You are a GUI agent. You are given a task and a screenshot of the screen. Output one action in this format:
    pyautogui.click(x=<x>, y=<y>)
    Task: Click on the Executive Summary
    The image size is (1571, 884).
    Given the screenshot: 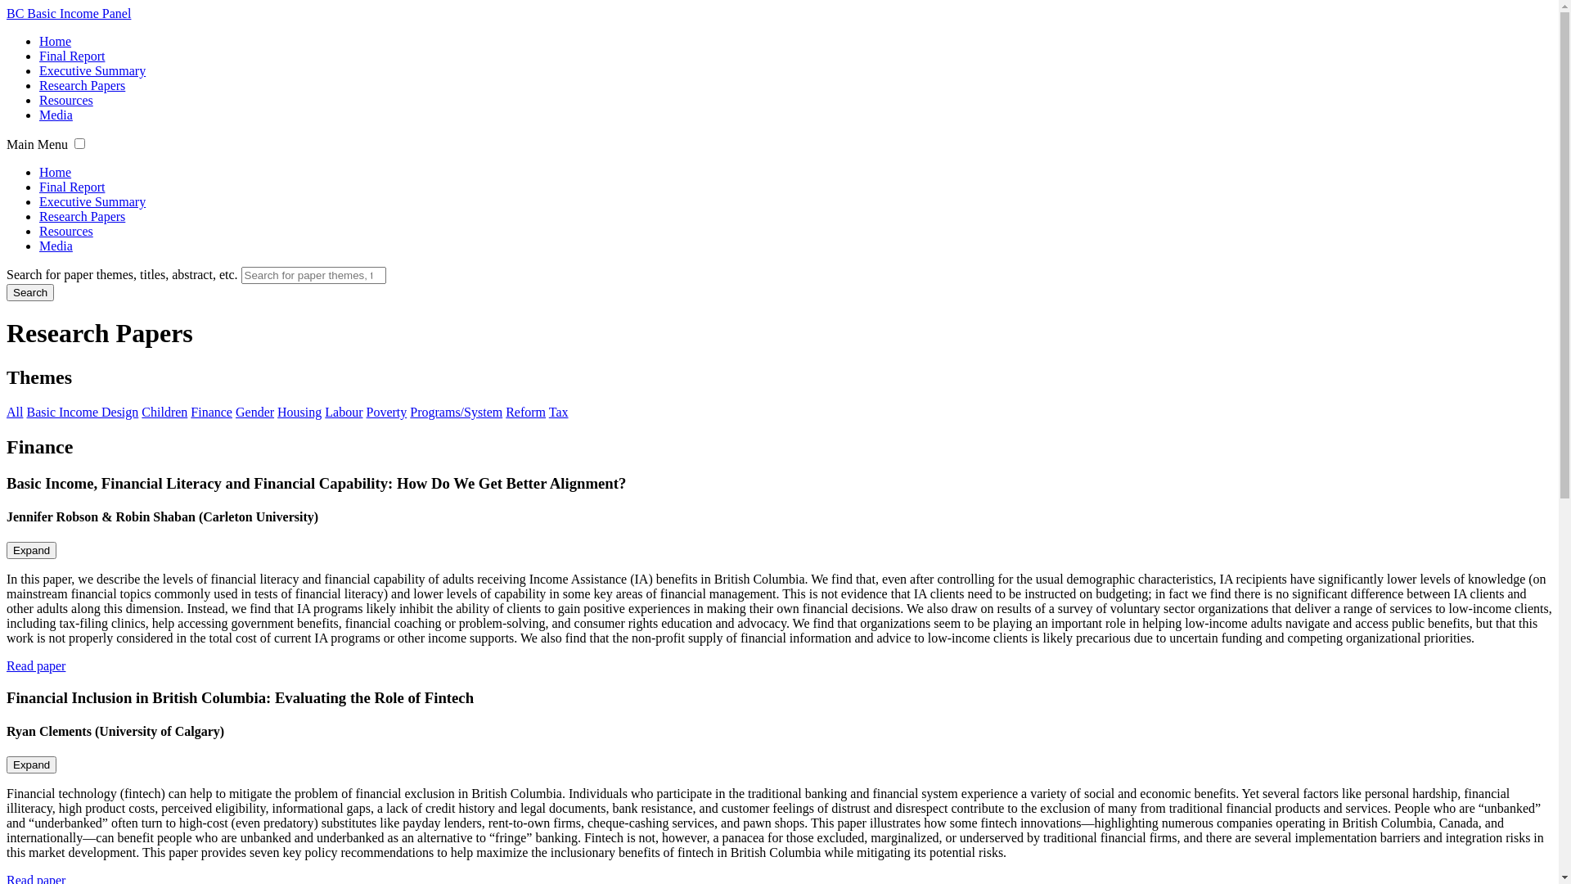 What is the action you would take?
    pyautogui.click(x=92, y=201)
    